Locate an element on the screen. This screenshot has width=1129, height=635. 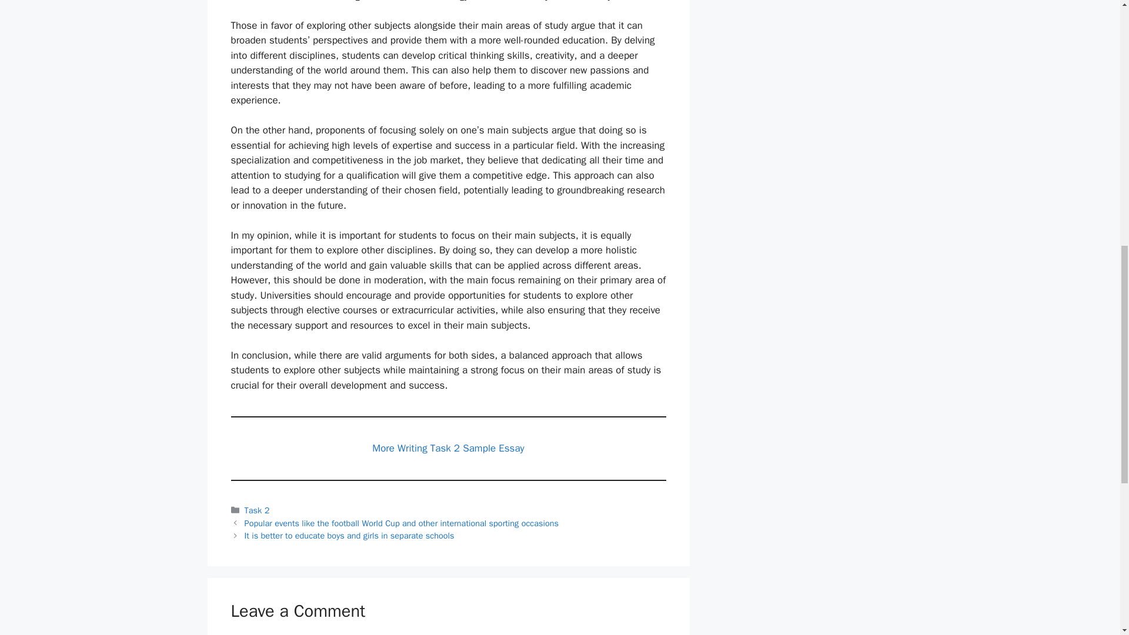
More Writing Task 2 Sample Essay is located at coordinates (448, 448).